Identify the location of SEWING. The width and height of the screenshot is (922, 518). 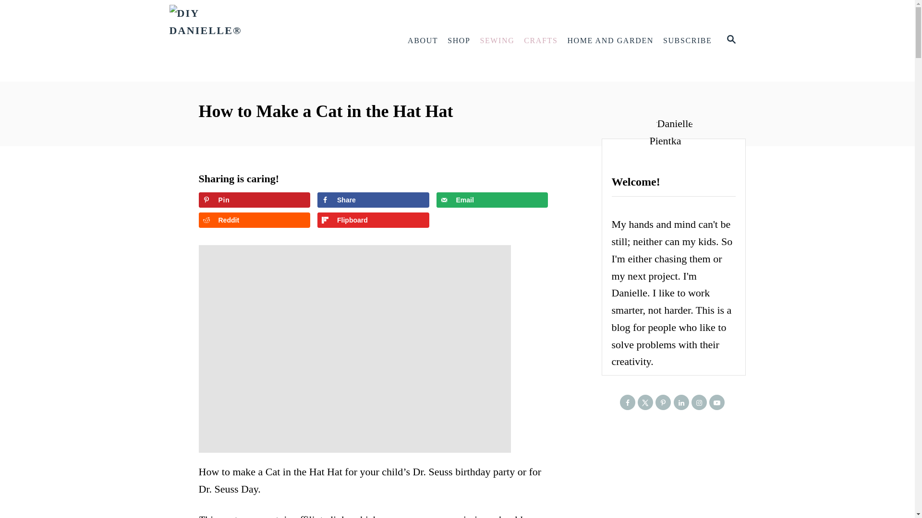
(497, 40).